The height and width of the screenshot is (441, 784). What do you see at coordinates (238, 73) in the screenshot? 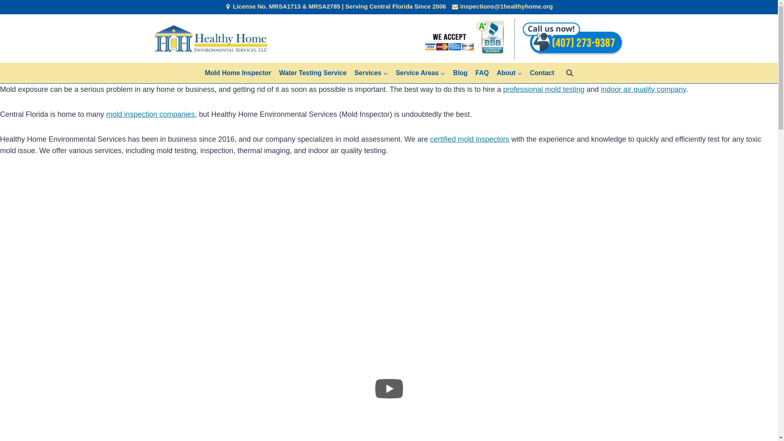
I see `Mold Home Inspector` at bounding box center [238, 73].